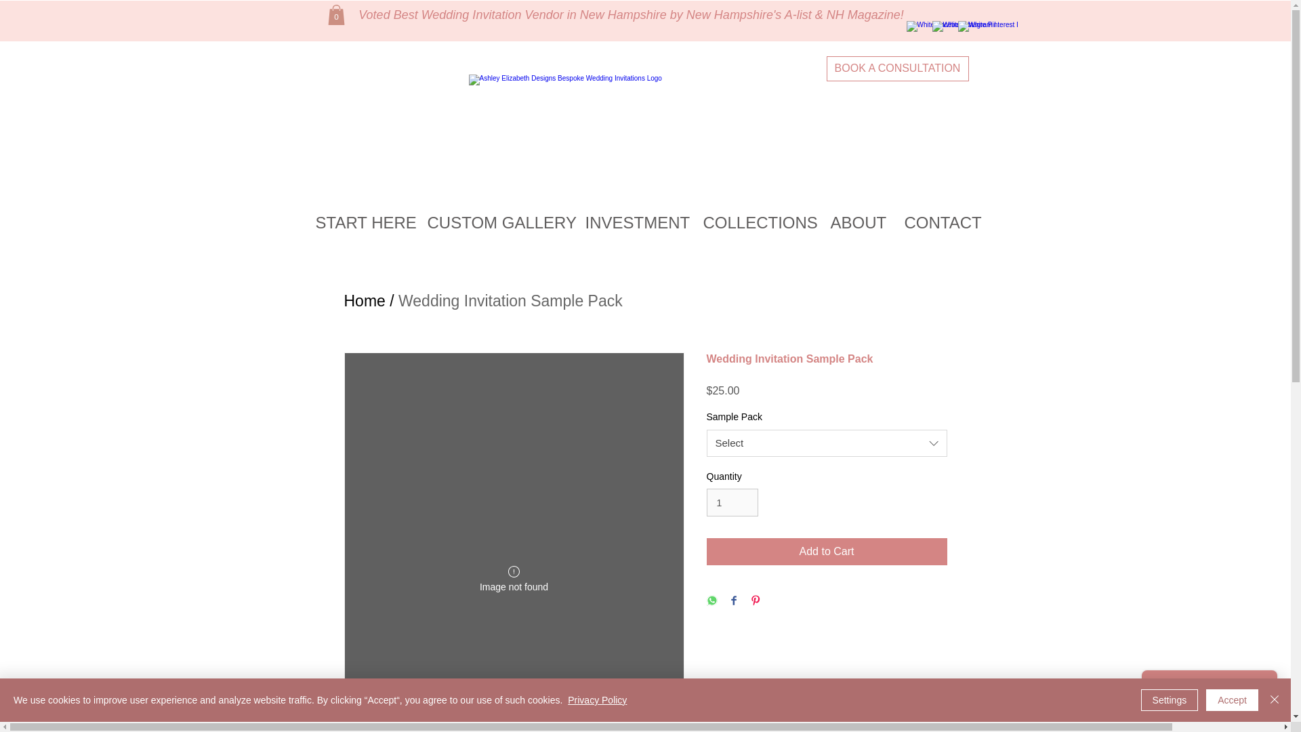 This screenshot has width=1301, height=732. Describe the element at coordinates (336, 14) in the screenshot. I see `0` at that location.